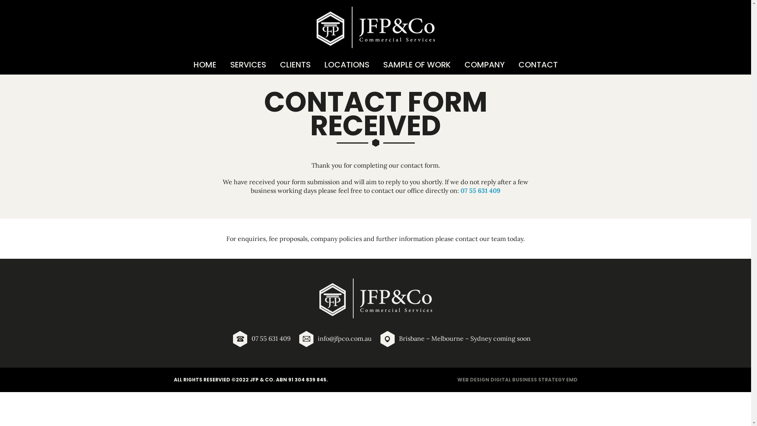  Describe the element at coordinates (345, 338) in the screenshot. I see `info@jfpco.com.au` at that location.